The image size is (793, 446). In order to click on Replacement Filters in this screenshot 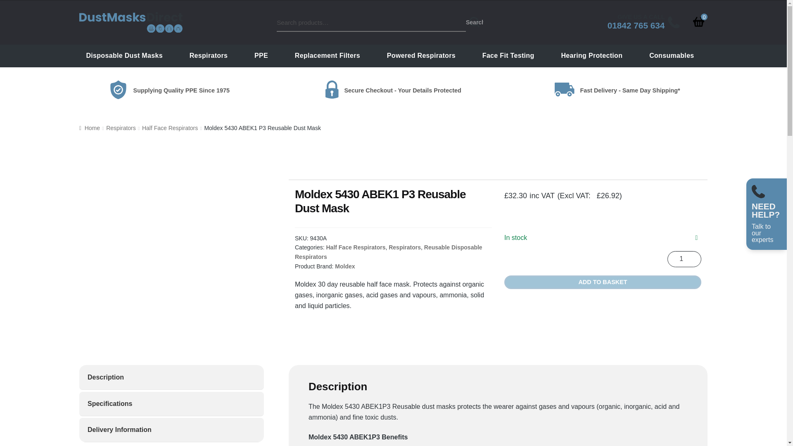, I will do `click(327, 56)`.